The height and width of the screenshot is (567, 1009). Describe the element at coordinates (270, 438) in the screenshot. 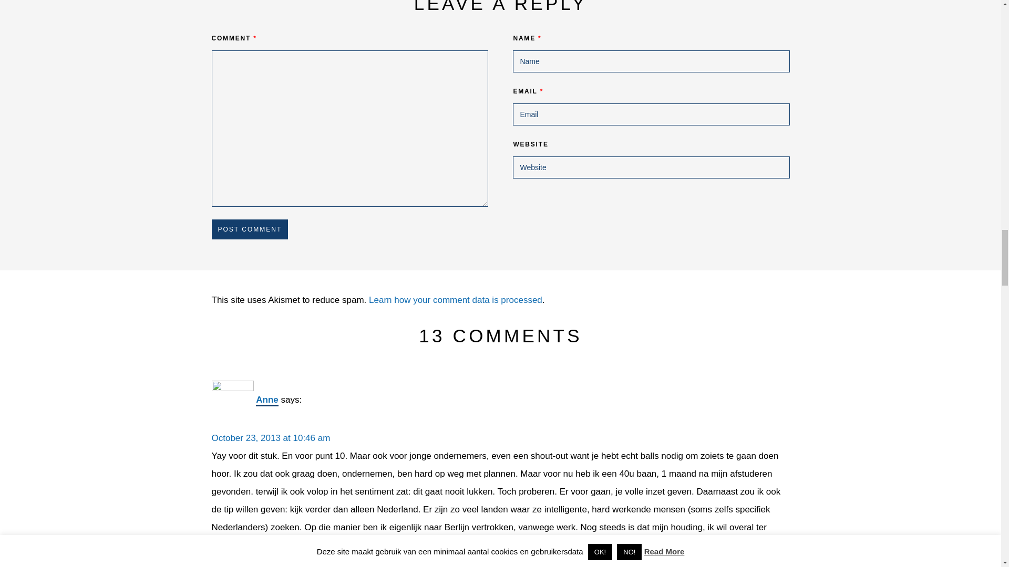

I see `October 23, 2013 at 10:46 am` at that location.